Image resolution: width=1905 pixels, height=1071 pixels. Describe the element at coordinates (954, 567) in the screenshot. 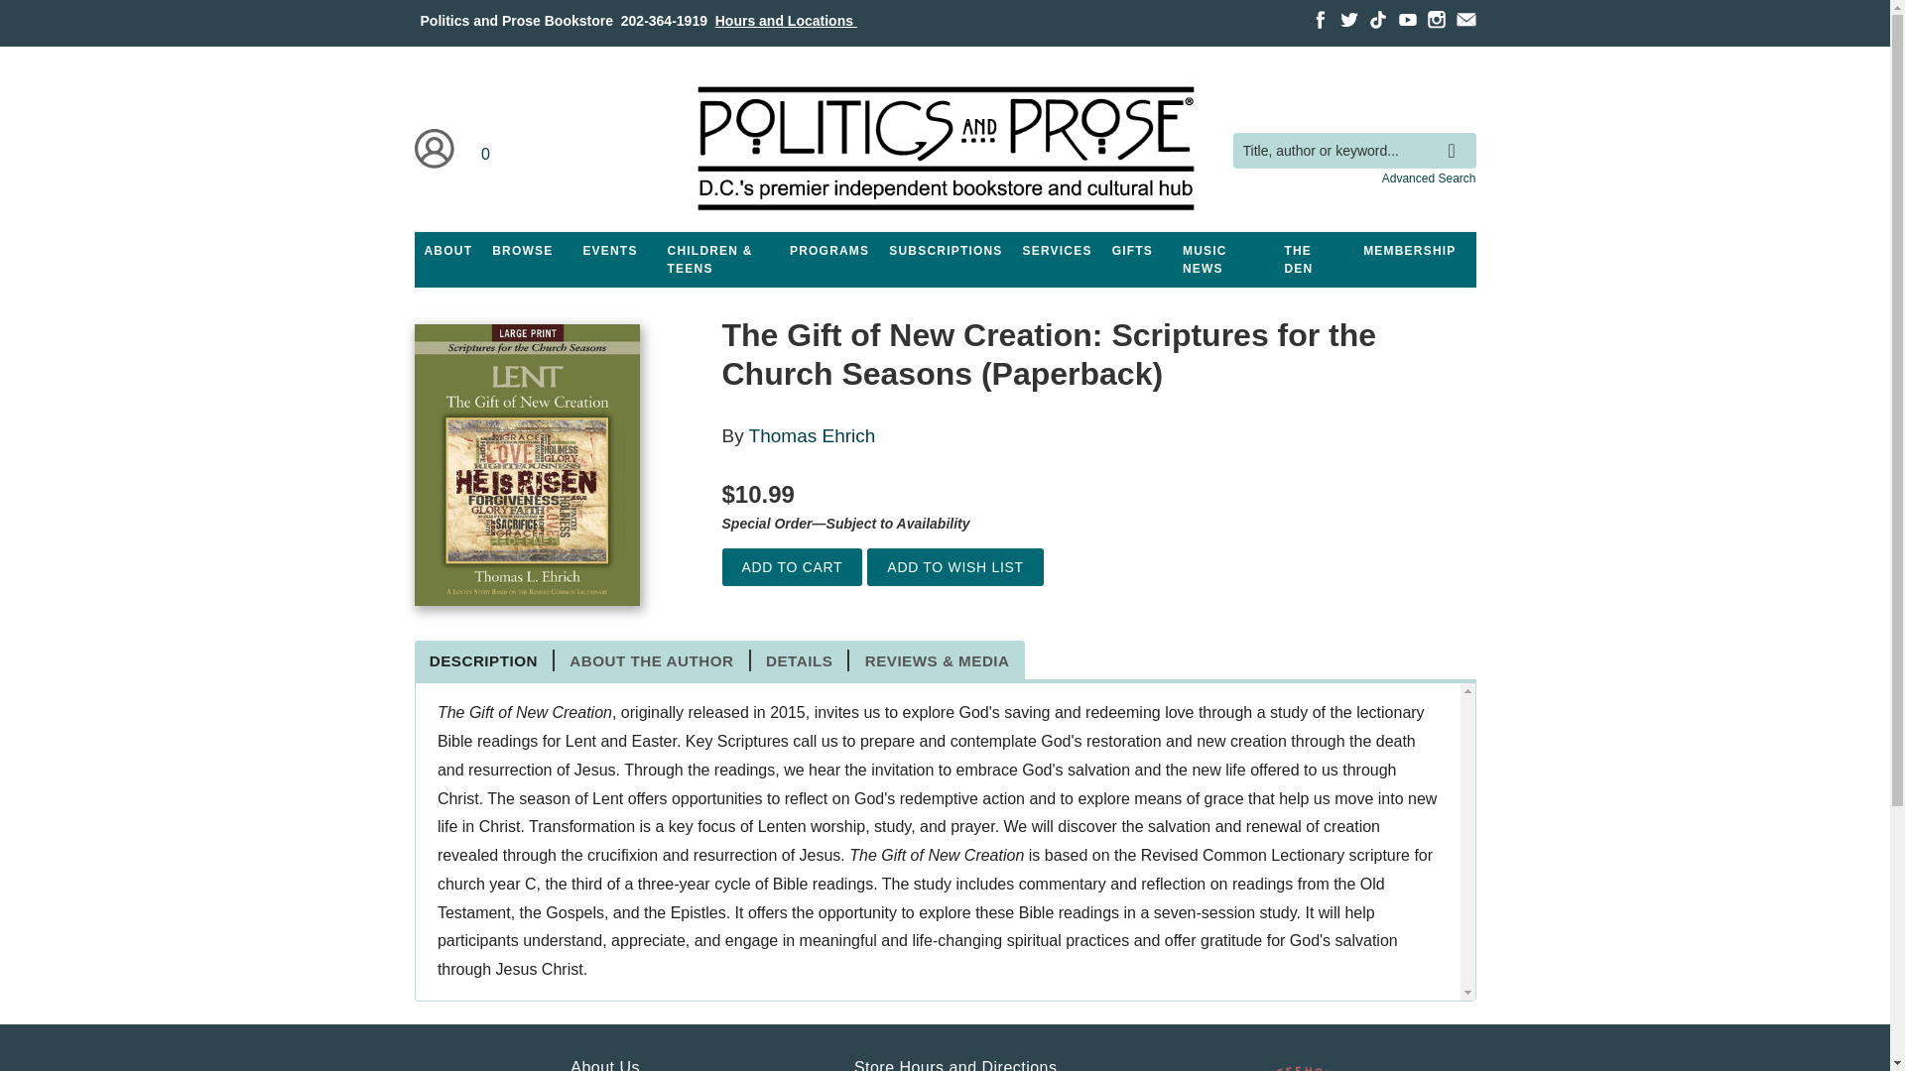

I see `Add to Wish List` at that location.